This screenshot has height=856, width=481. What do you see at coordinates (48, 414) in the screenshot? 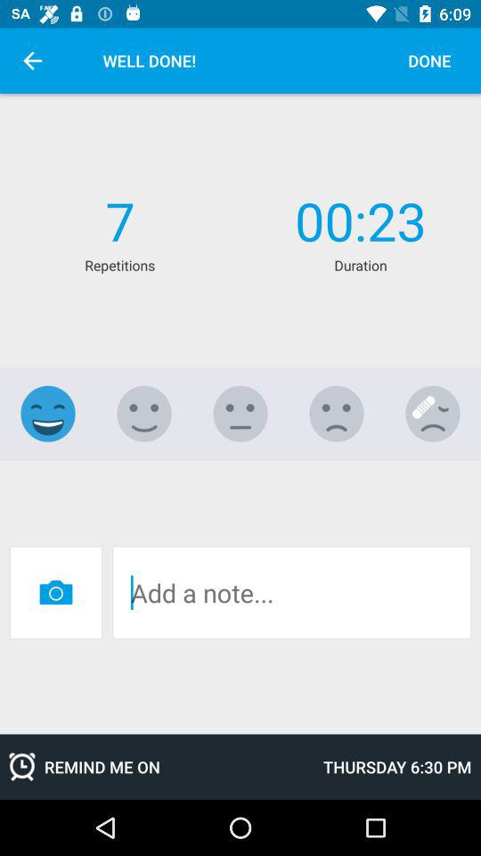
I see `rate as smiley face` at bounding box center [48, 414].